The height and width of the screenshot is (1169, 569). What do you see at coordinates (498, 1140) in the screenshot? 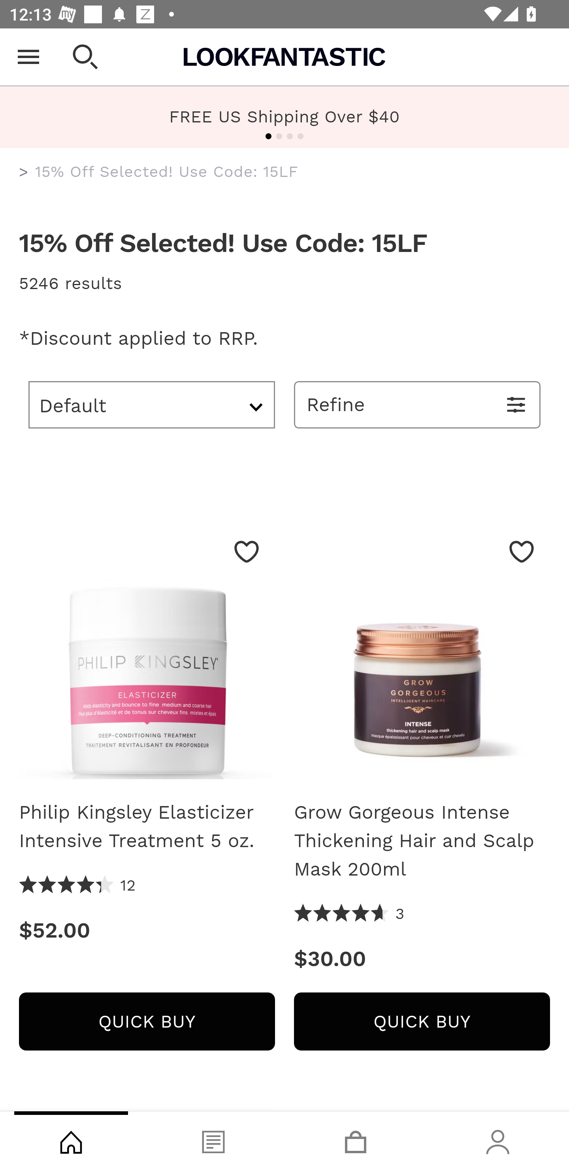
I see `Account, tab, 4 of 4` at bounding box center [498, 1140].